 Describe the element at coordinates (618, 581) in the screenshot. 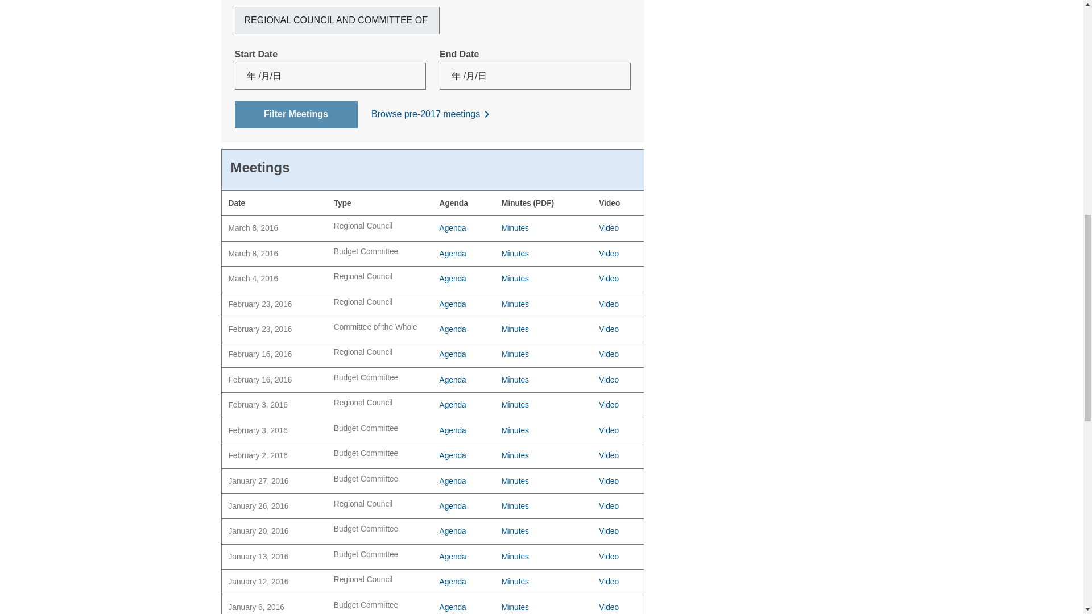

I see `January 12, 2016 Regional Council Video` at that location.